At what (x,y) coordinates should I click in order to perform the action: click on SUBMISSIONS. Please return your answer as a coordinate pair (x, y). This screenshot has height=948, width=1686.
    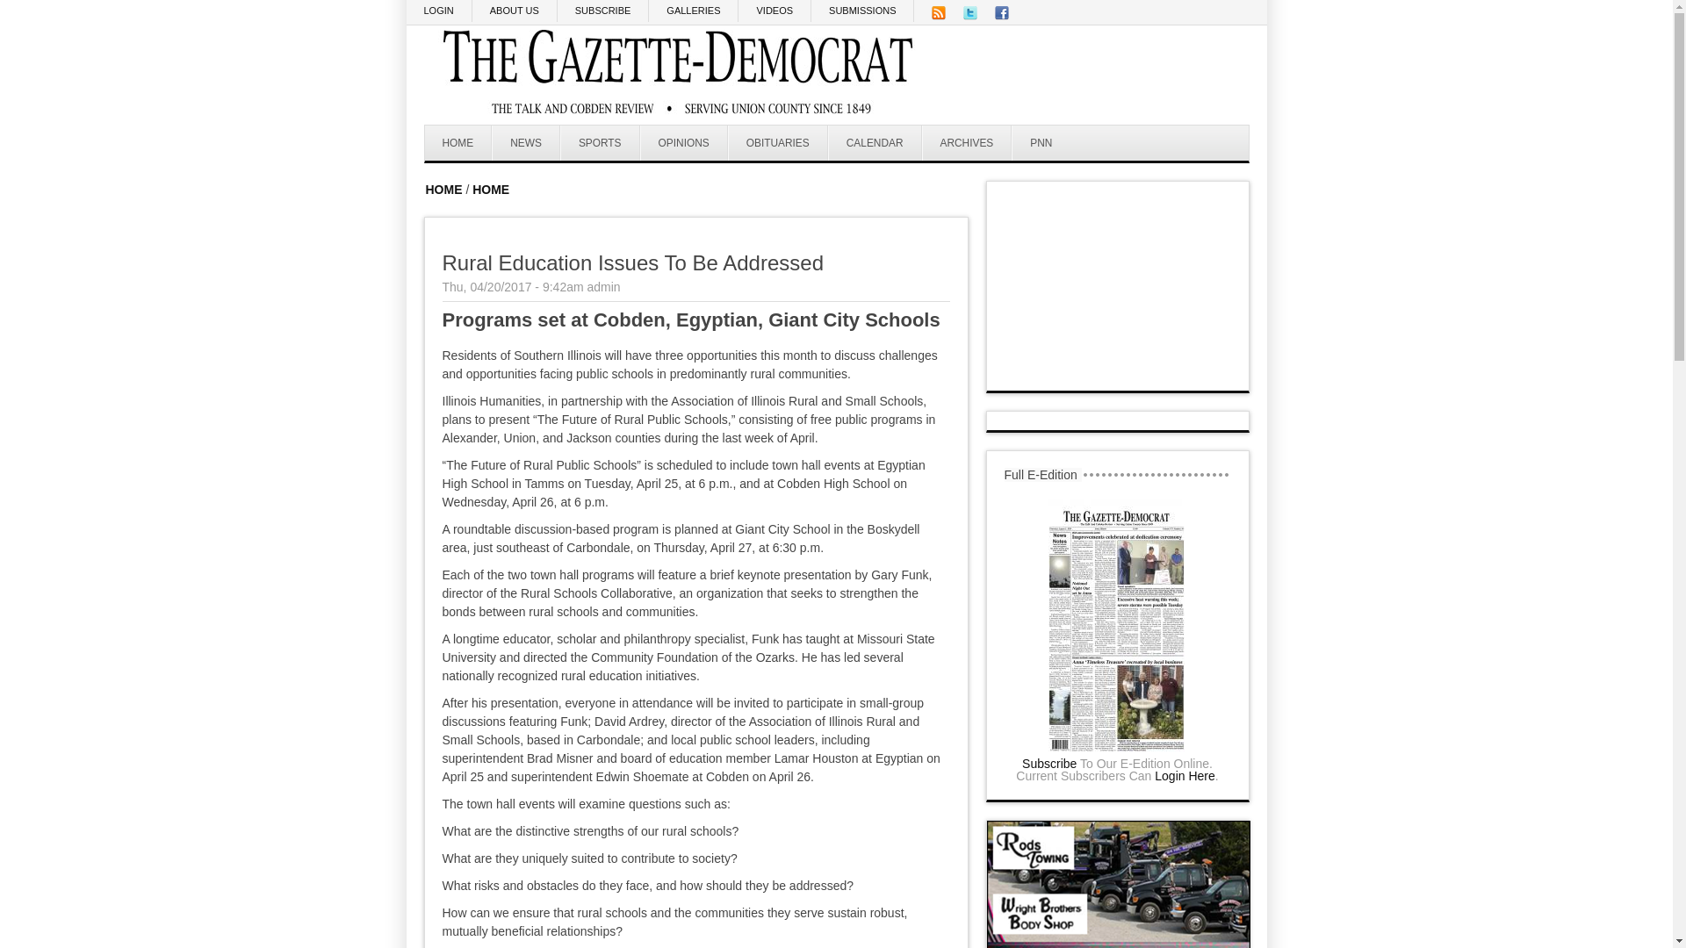
    Looking at the image, I should click on (862, 11).